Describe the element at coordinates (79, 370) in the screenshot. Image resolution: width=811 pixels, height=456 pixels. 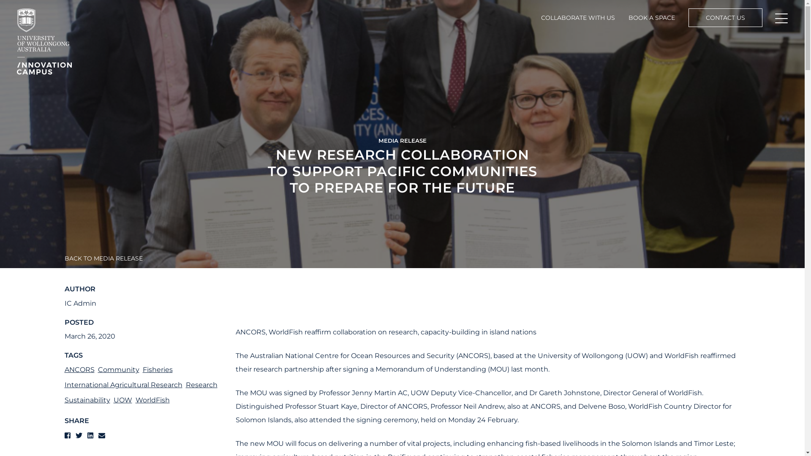
I see `ANCORS` at that location.